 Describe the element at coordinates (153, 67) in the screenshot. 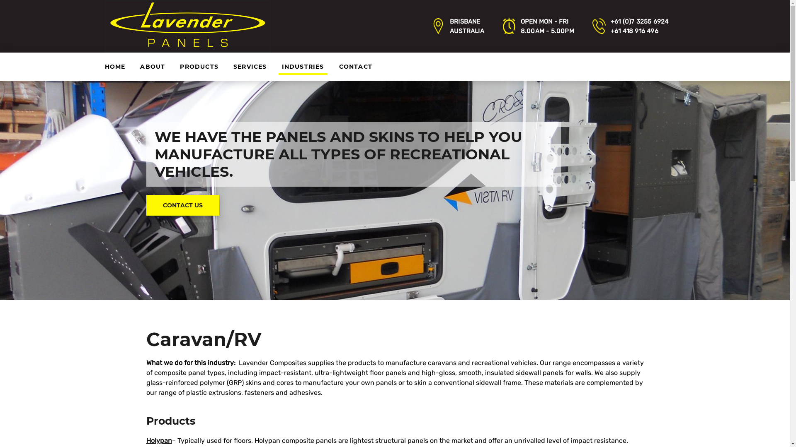

I see `ABOUT` at that location.